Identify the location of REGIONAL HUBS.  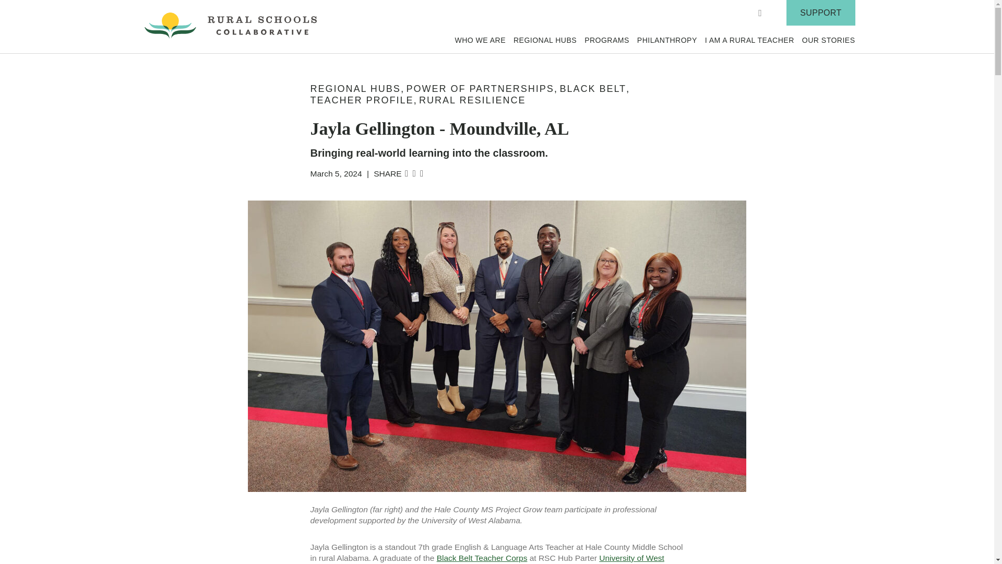
(355, 89).